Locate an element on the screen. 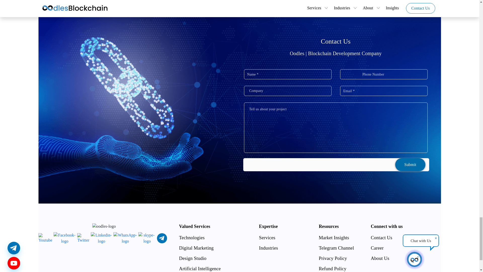 This screenshot has height=272, width=483. WhatsApp is located at coordinates (125, 238).